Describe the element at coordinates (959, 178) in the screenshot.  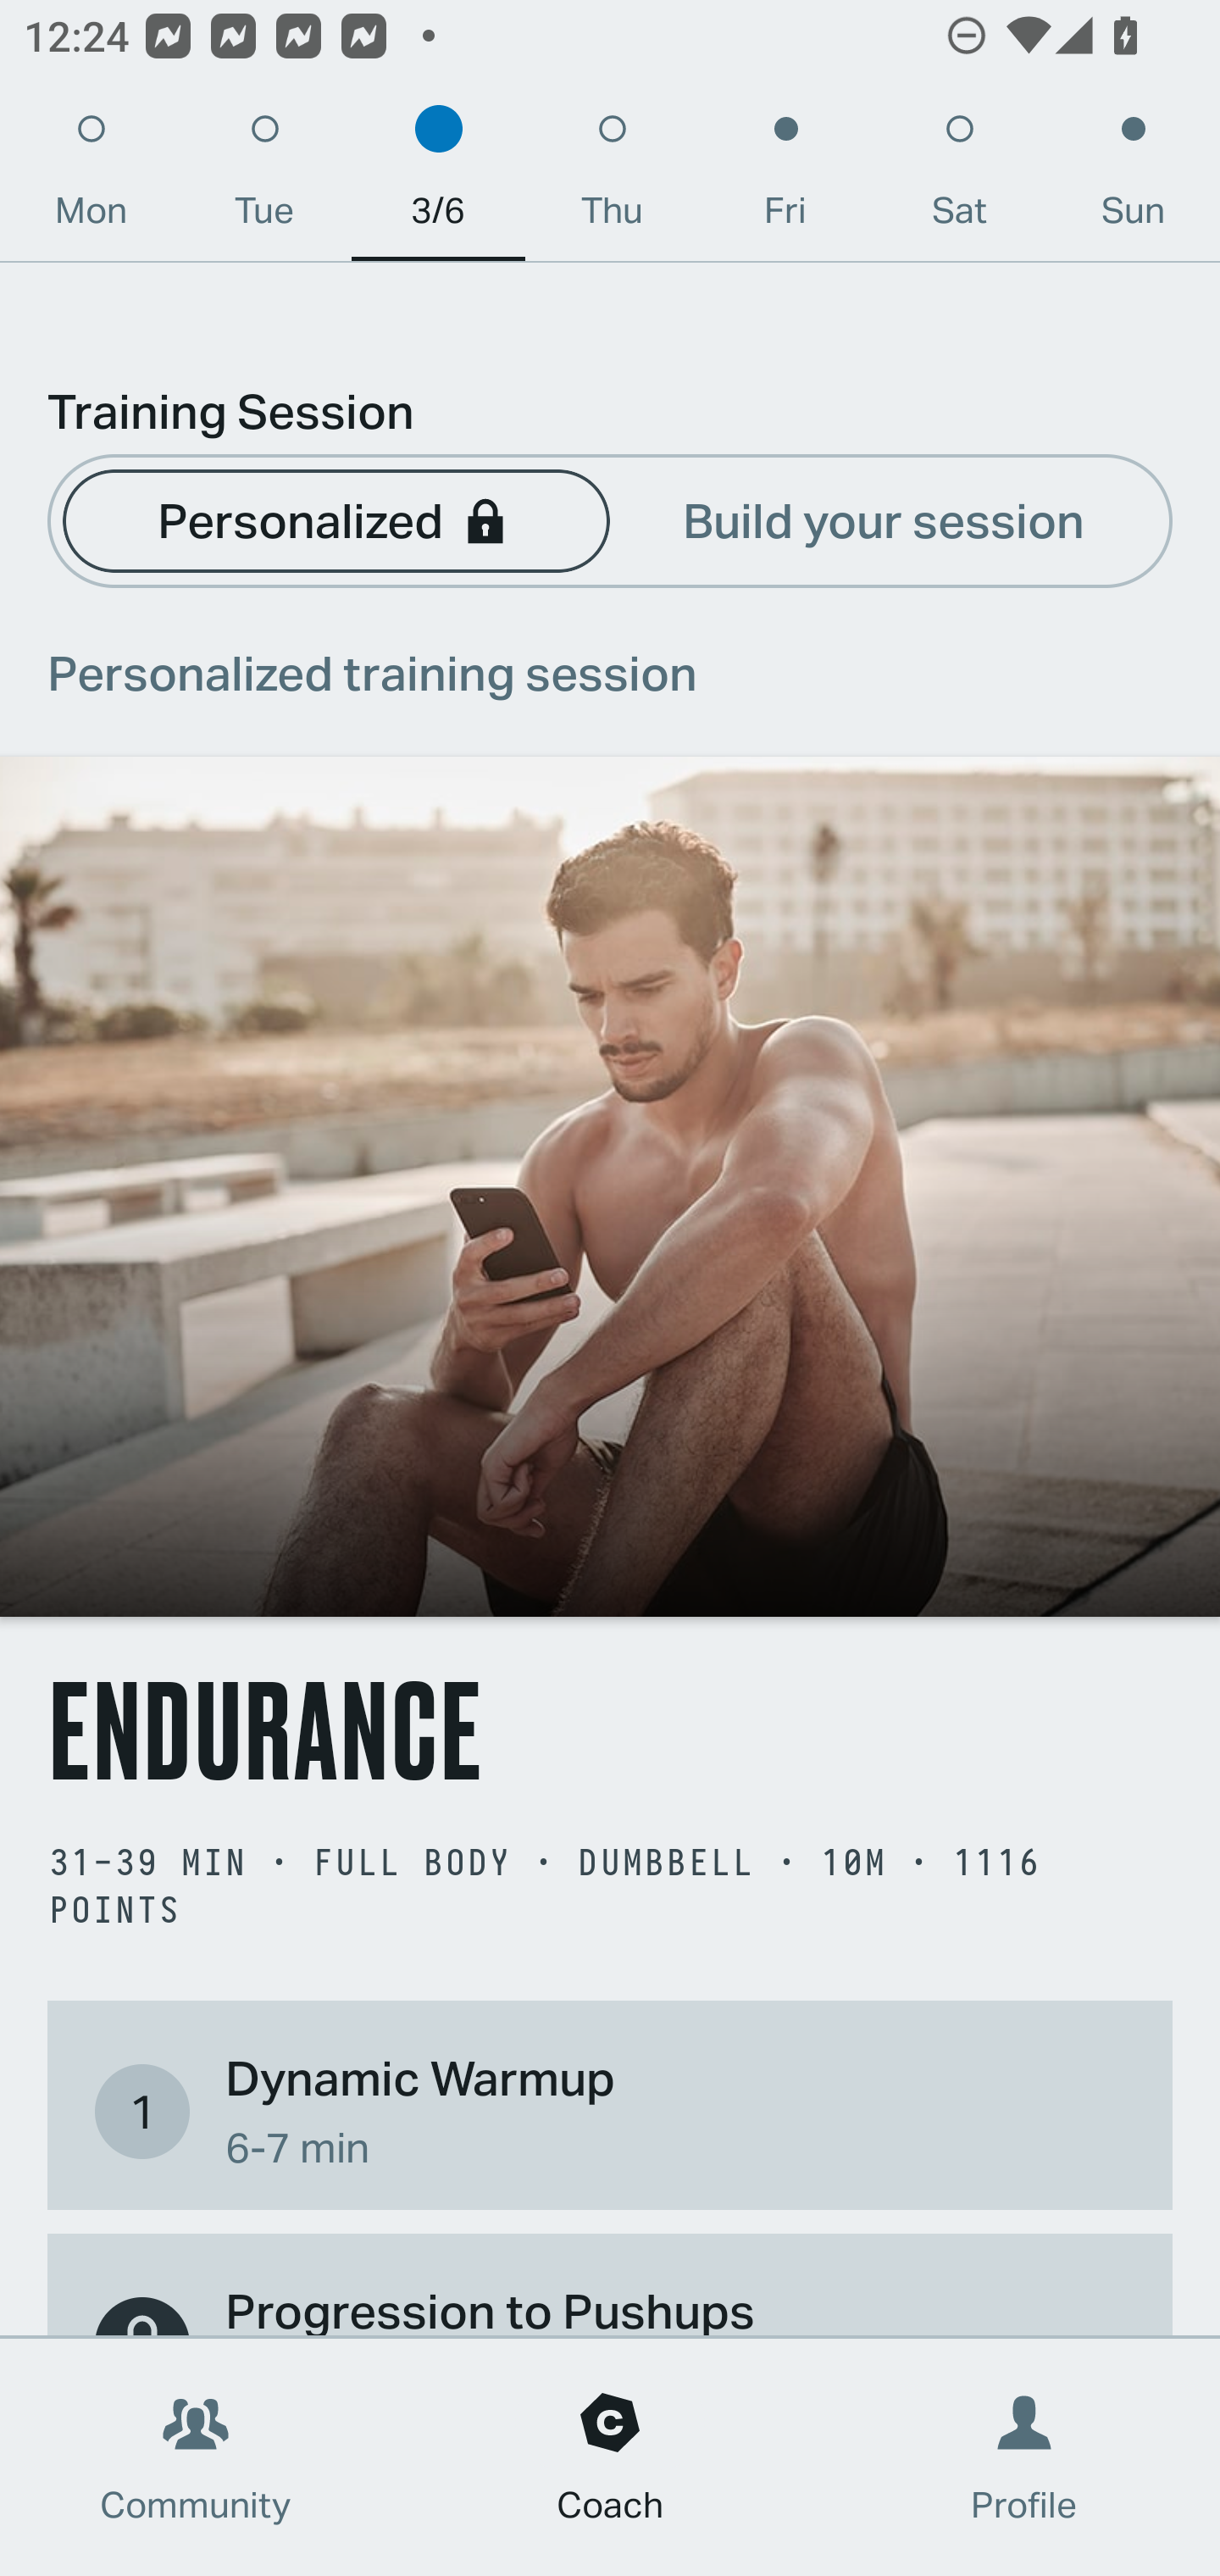
I see `Sat` at that location.